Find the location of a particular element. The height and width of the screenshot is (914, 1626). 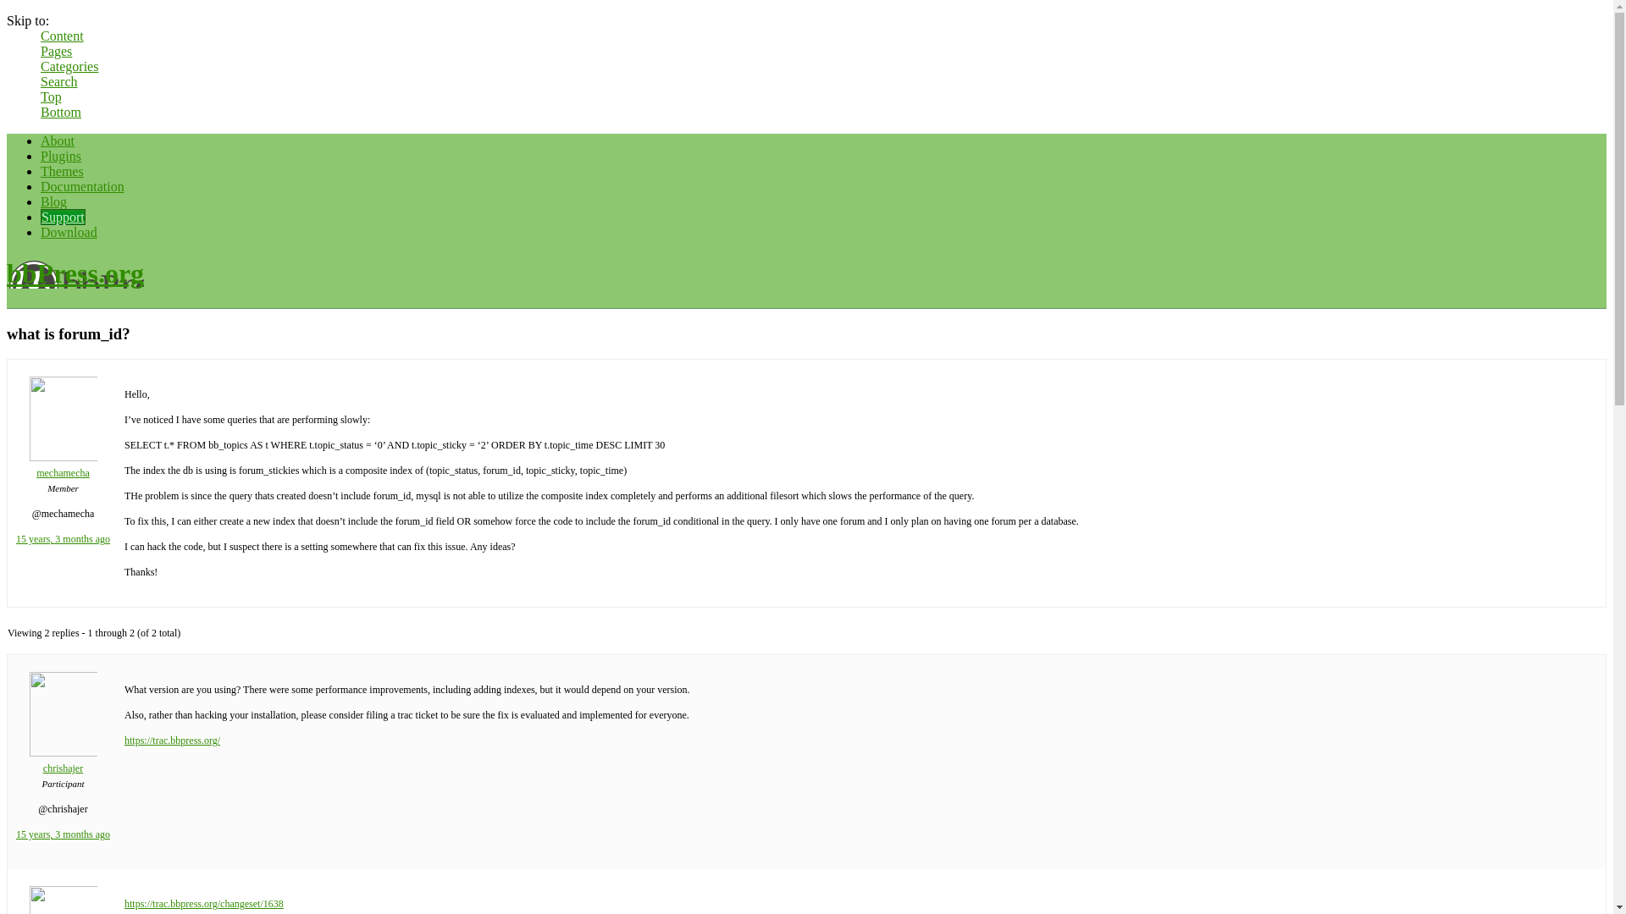

chrishajer is located at coordinates (83, 906).